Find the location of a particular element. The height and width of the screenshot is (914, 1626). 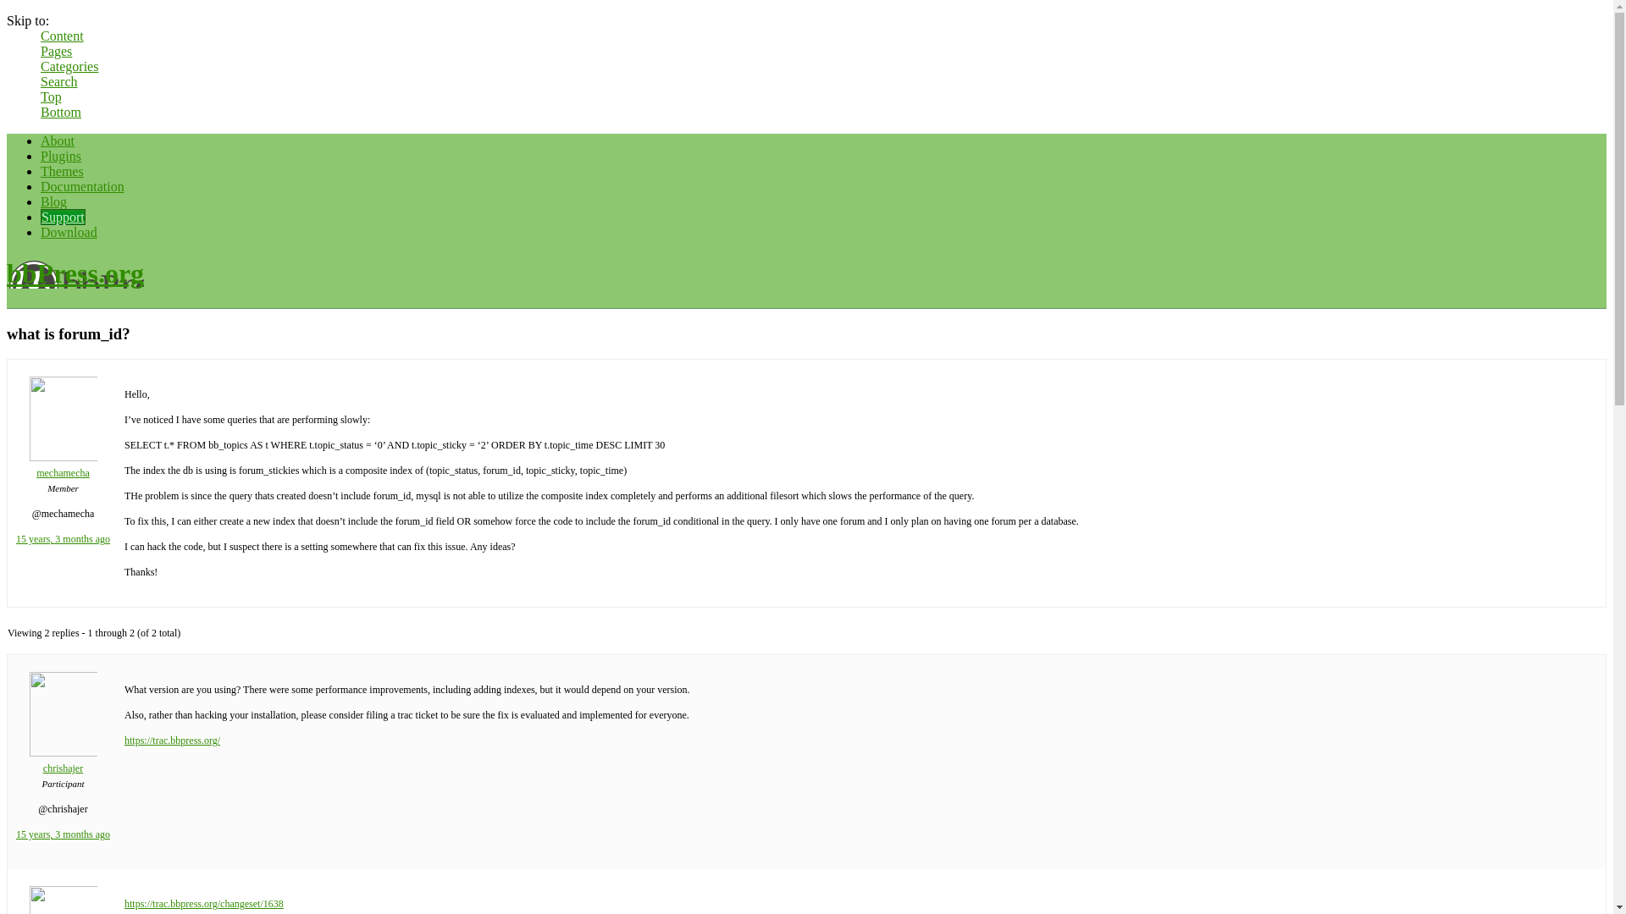

chrishajer is located at coordinates (83, 906).